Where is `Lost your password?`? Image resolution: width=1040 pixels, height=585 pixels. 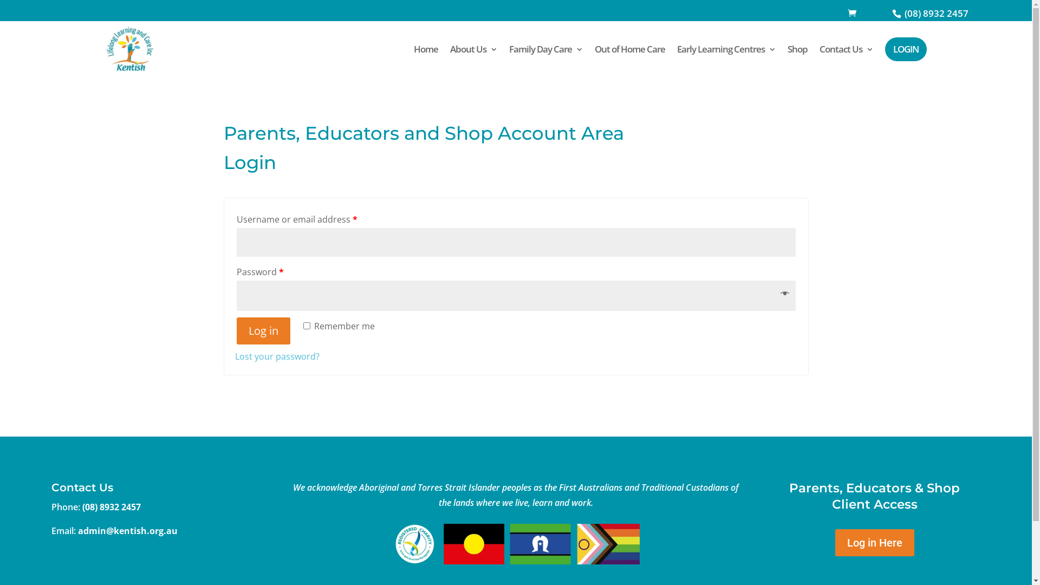
Lost your password? is located at coordinates (277, 356).